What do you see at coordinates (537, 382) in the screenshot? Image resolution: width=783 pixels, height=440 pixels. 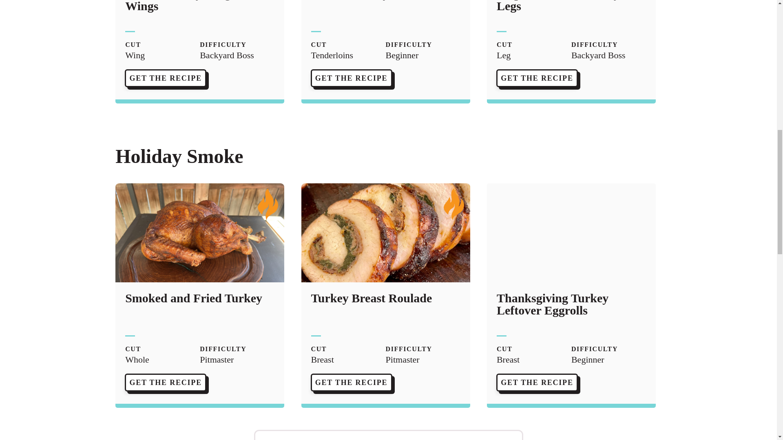 I see `GET THE RECIPE` at bounding box center [537, 382].